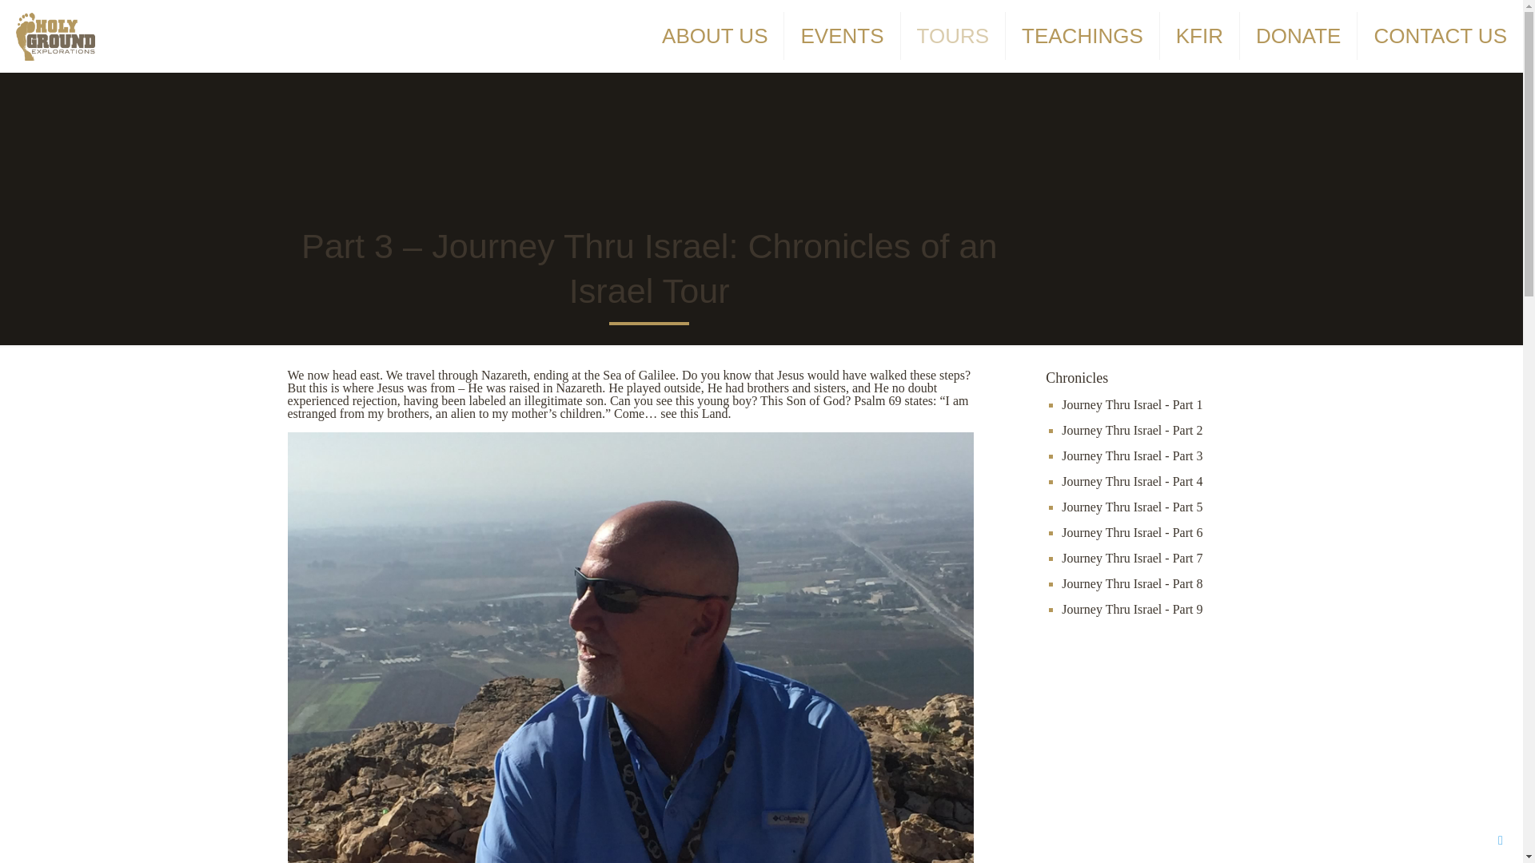  I want to click on TOURS, so click(954, 35).